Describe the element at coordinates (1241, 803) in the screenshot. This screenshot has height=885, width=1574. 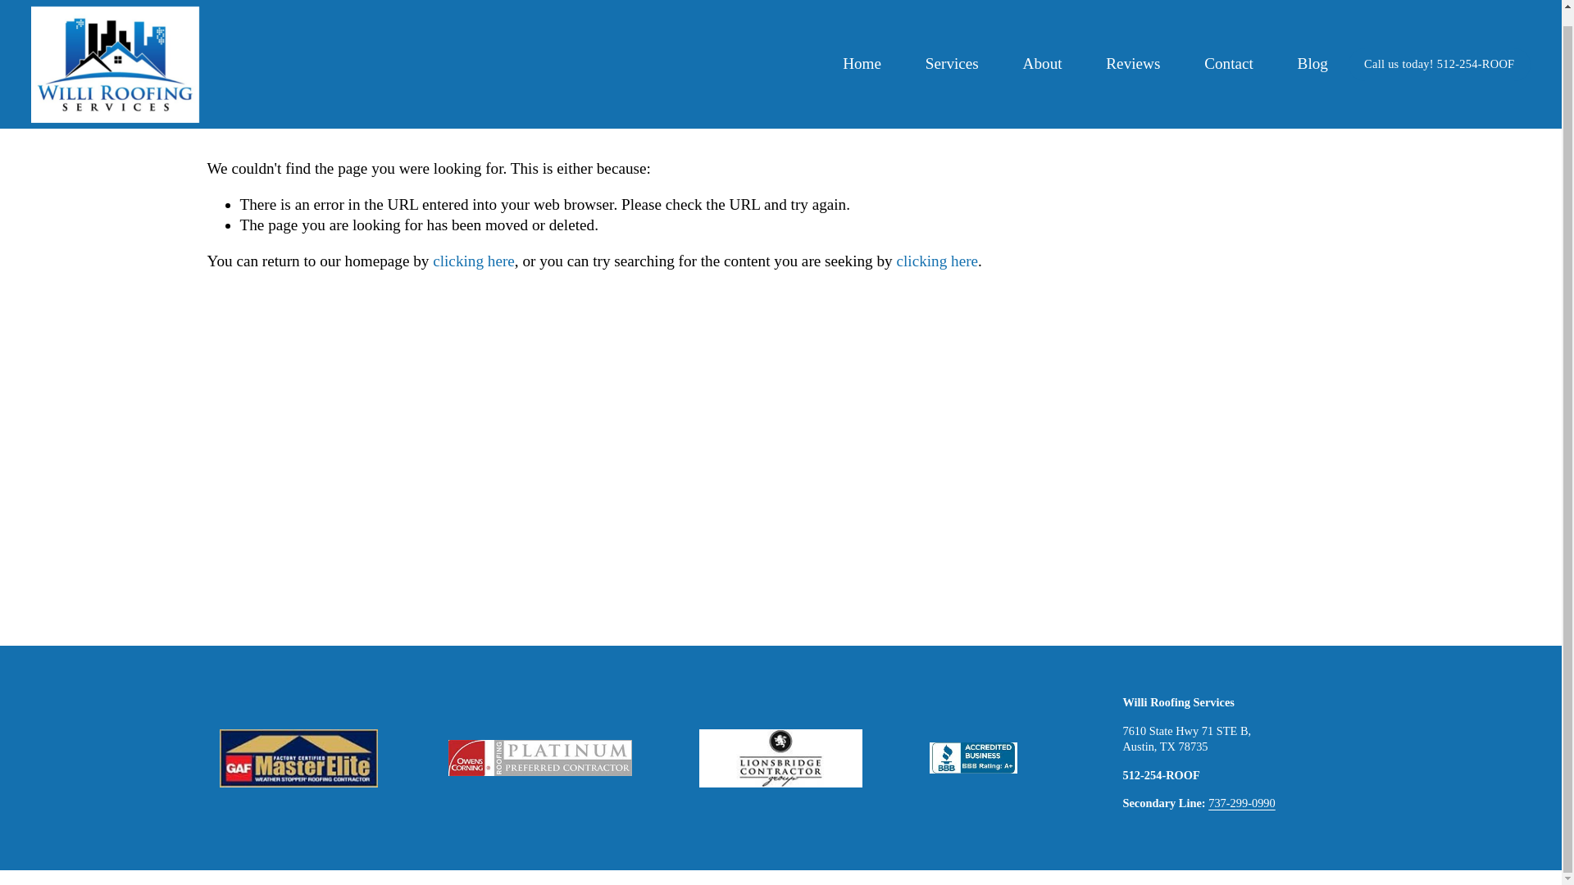
I see `737-299-0990` at that location.